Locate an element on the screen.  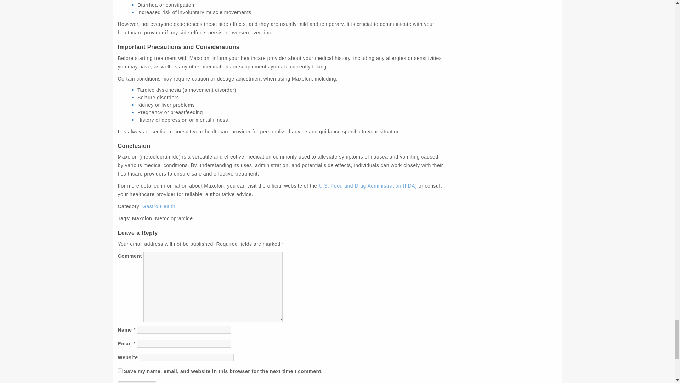
yes is located at coordinates (120, 370).